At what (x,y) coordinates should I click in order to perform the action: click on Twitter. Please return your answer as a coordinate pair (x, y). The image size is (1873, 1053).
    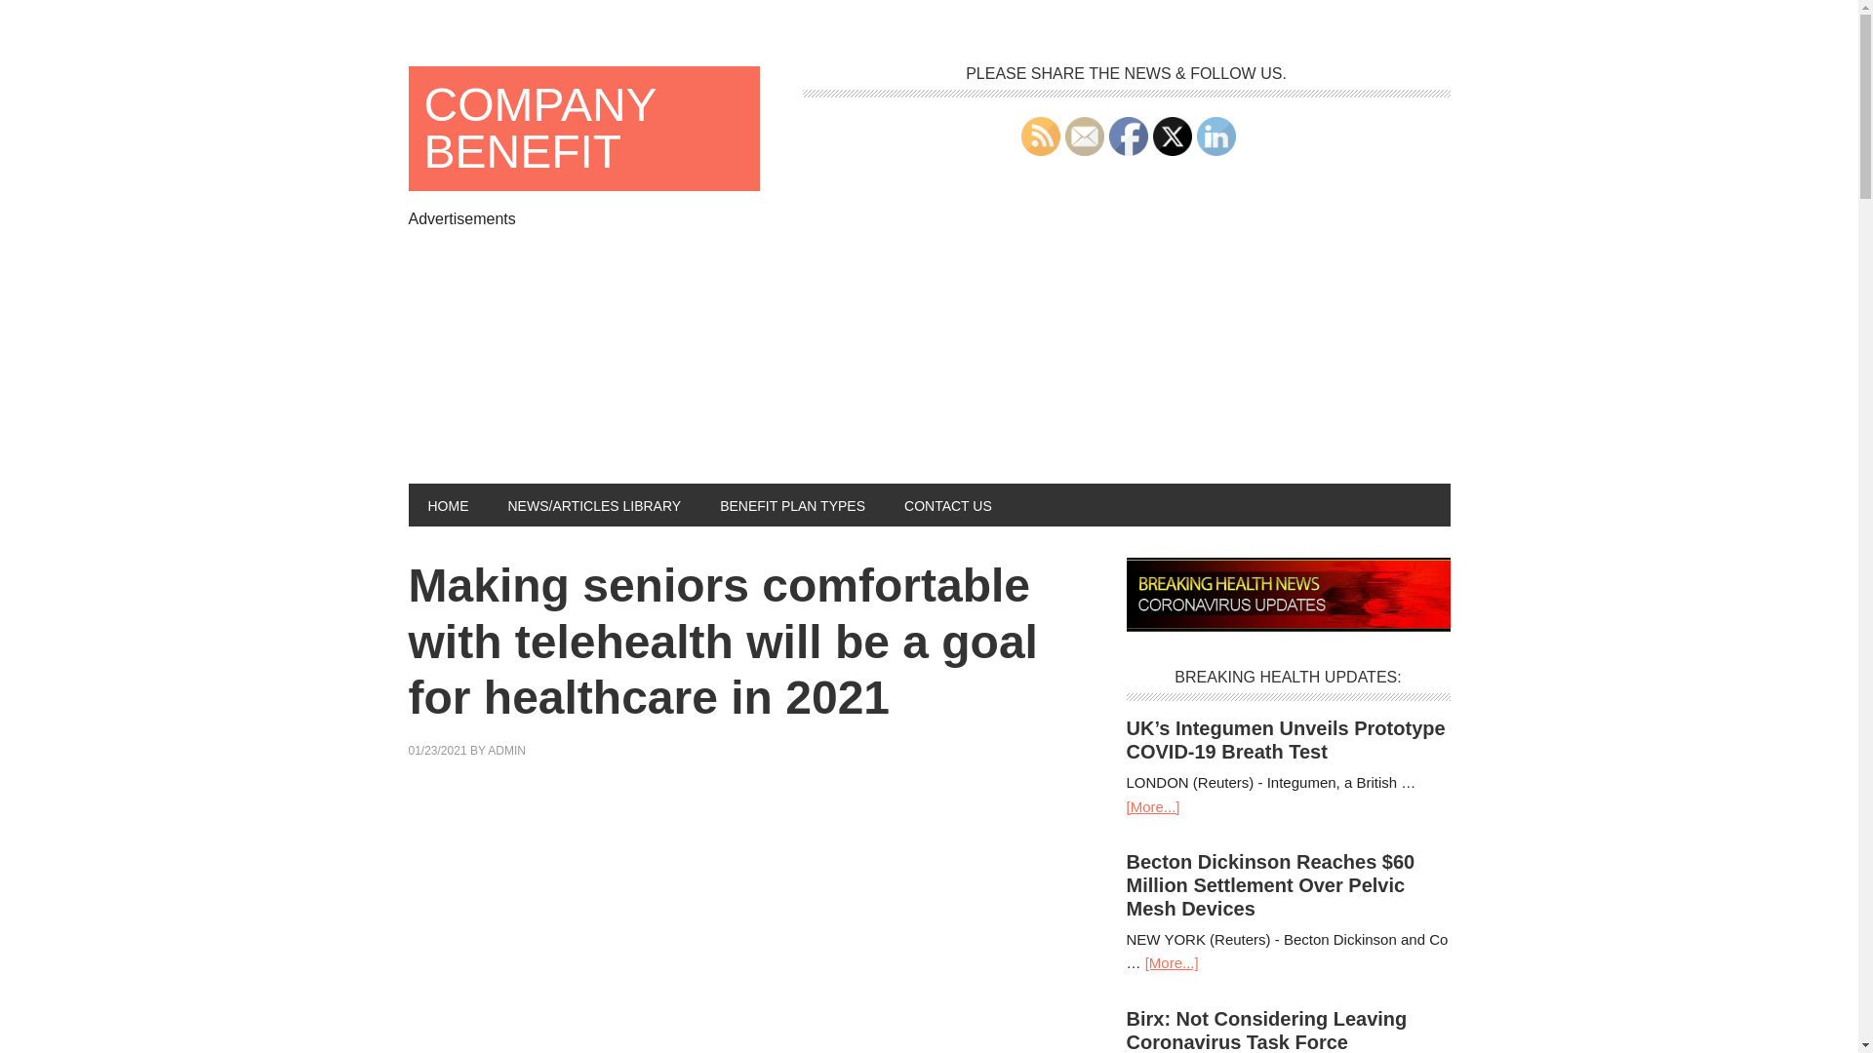
    Looking at the image, I should click on (1173, 136).